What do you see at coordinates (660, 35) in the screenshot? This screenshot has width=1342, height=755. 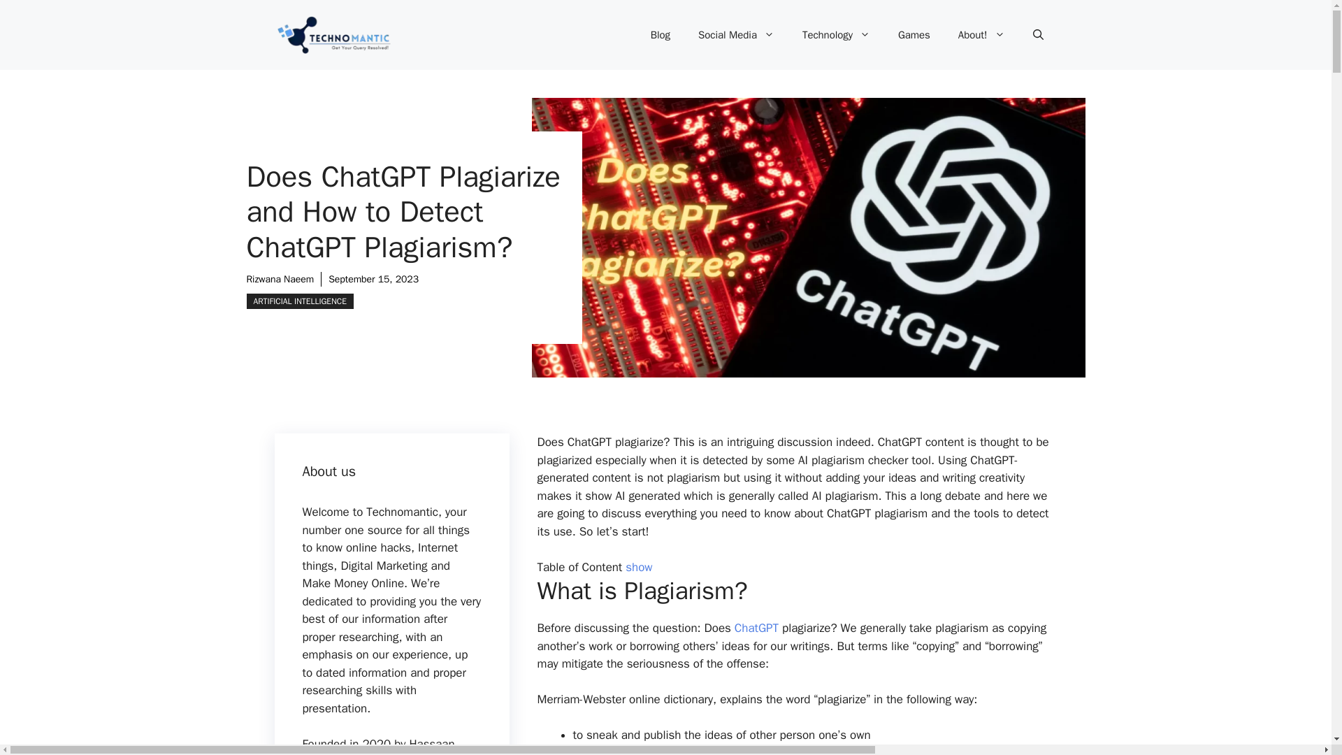 I see `Blog` at bounding box center [660, 35].